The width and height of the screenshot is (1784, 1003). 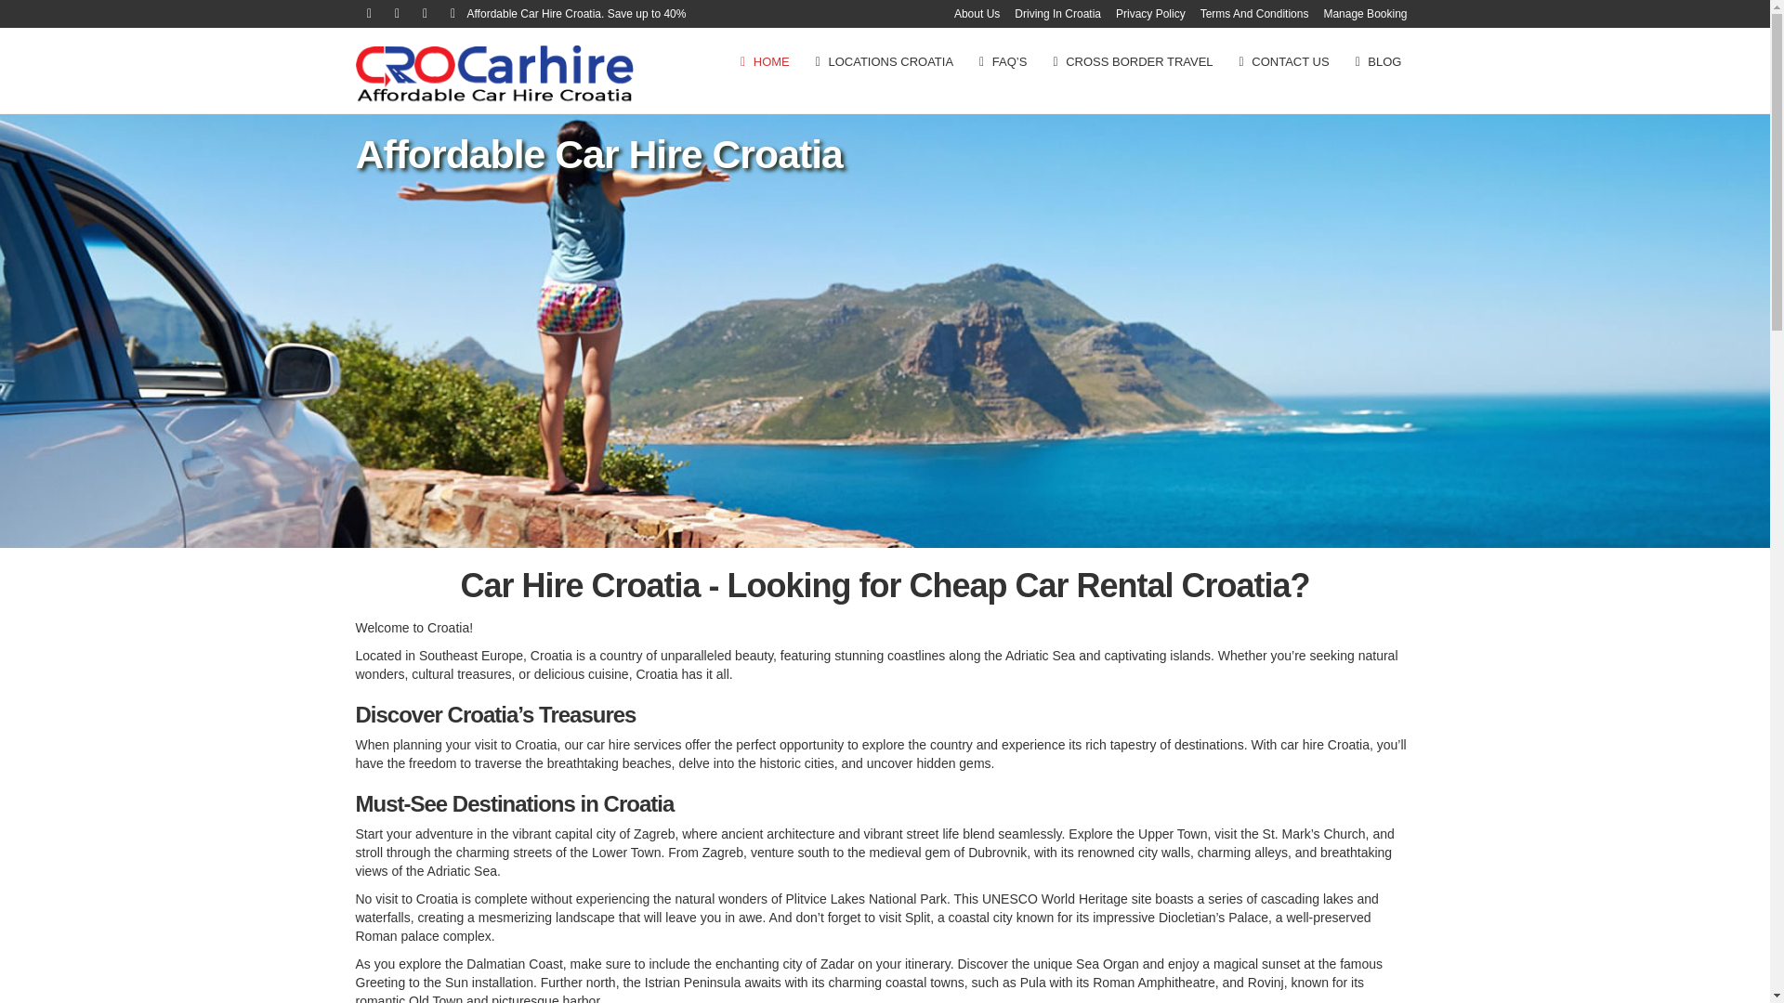 What do you see at coordinates (1150, 14) in the screenshot?
I see `Privacy Policy` at bounding box center [1150, 14].